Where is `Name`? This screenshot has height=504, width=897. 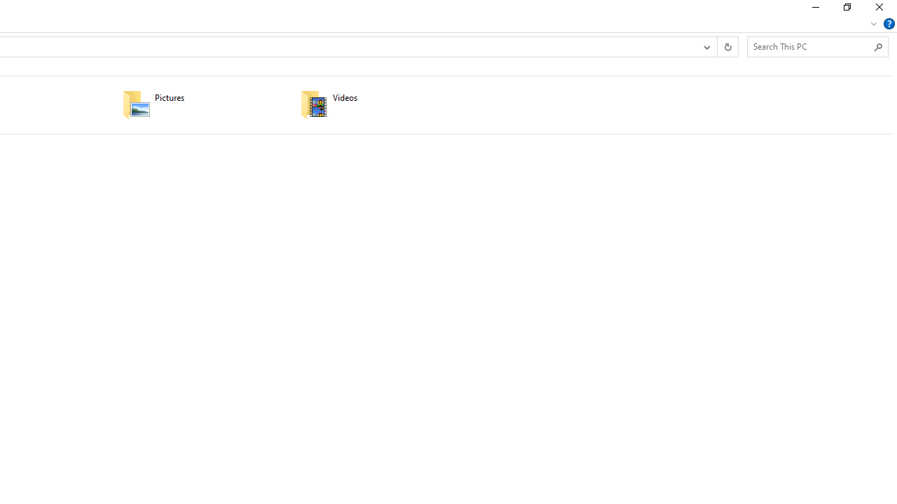
Name is located at coordinates (398, 98).